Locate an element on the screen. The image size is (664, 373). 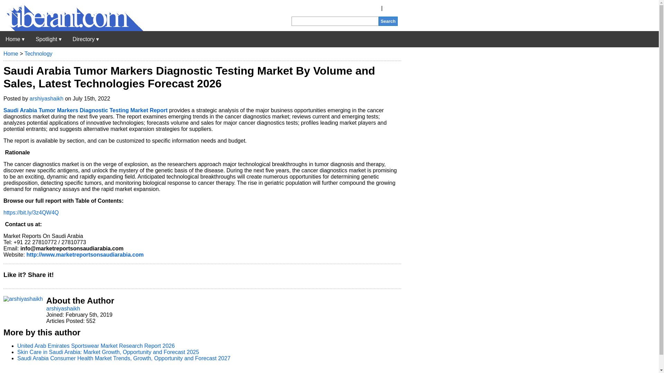
Uberant is located at coordinates (15, 39).